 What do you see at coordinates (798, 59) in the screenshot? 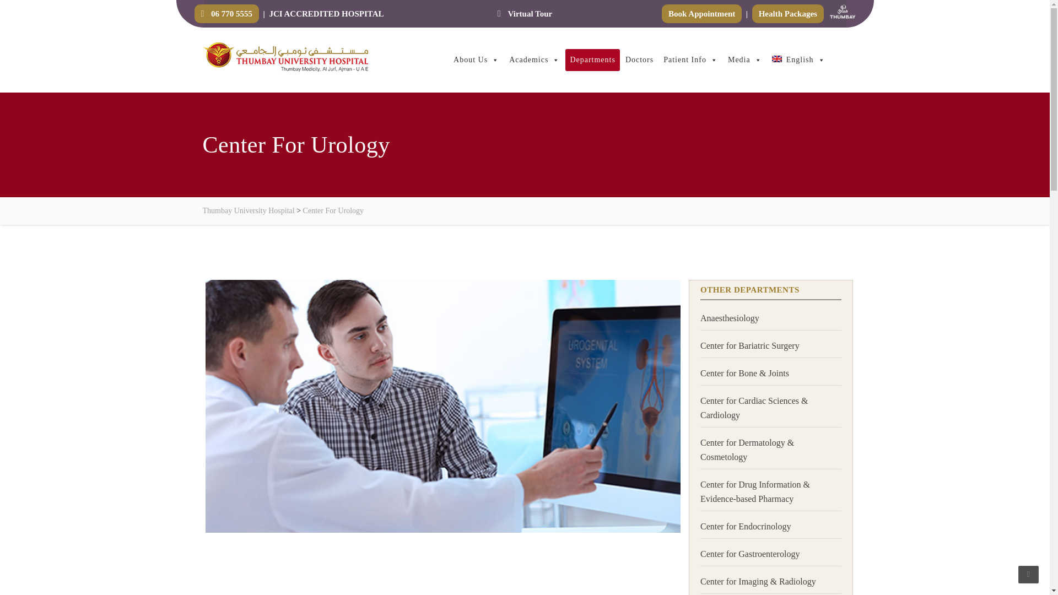
I see `English` at bounding box center [798, 59].